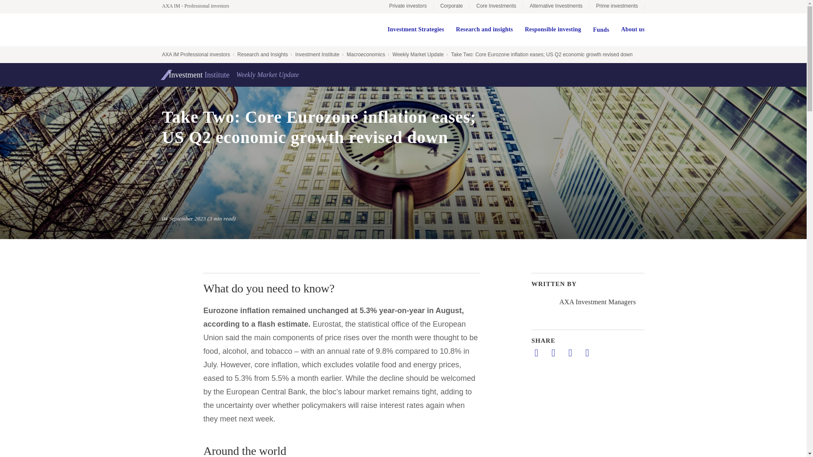  I want to click on Prime investments, so click(617, 7).